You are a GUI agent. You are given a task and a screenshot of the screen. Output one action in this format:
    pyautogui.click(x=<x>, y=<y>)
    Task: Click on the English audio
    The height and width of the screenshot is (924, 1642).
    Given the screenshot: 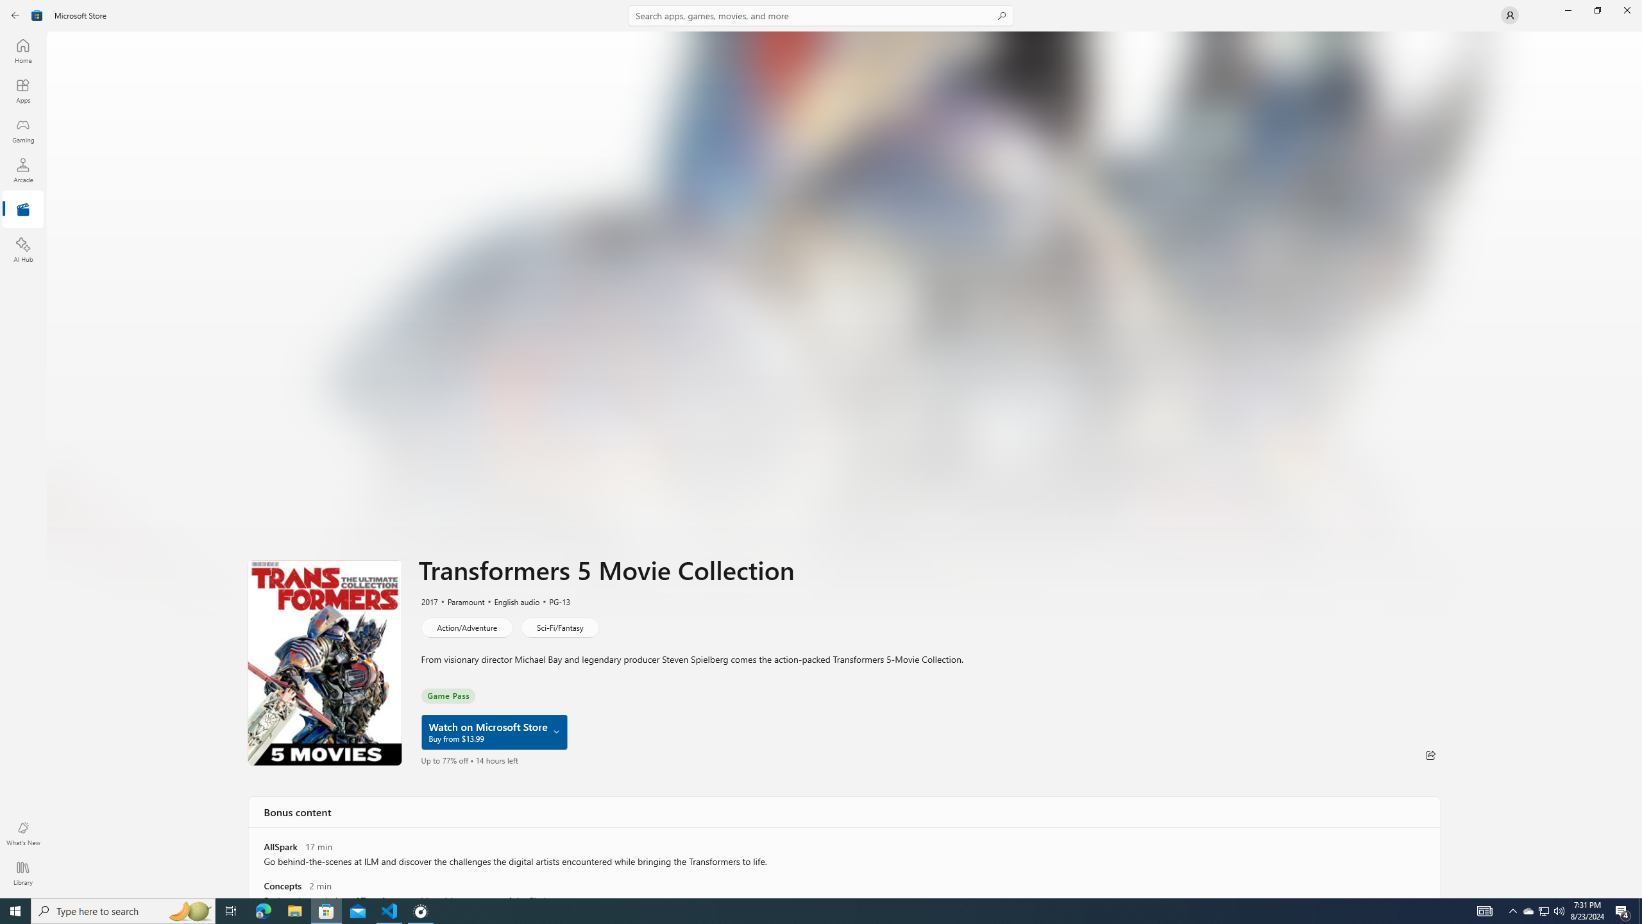 What is the action you would take?
    pyautogui.click(x=511, y=601)
    